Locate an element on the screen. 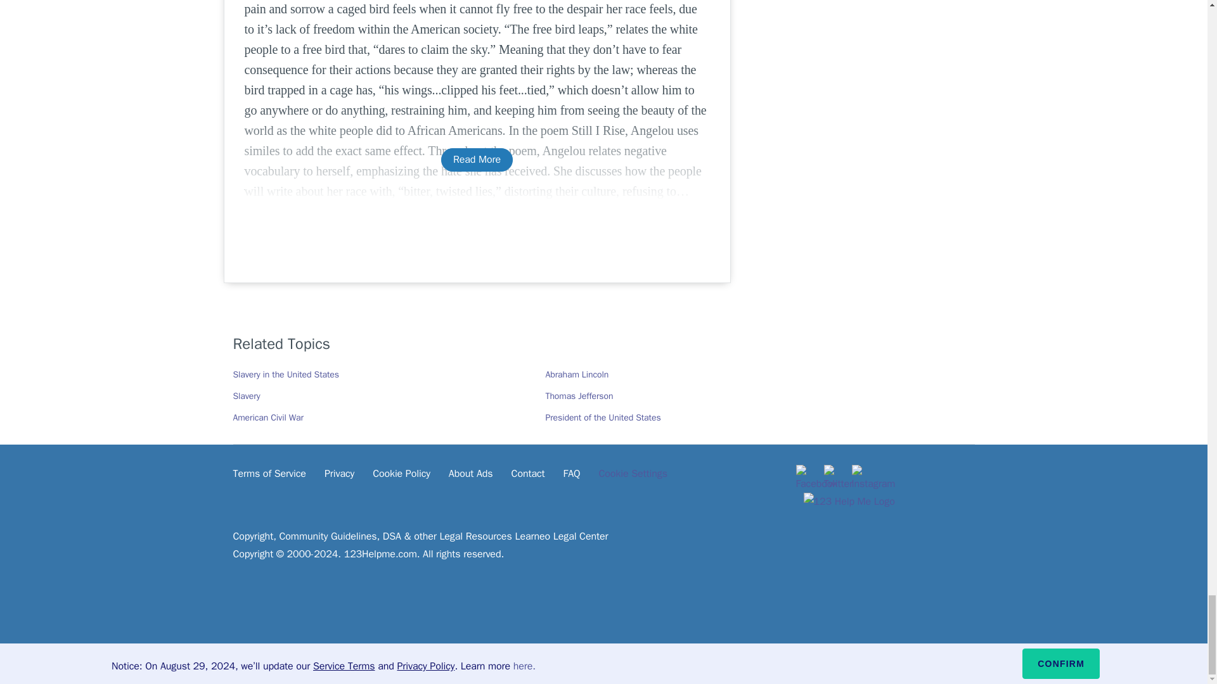 This screenshot has height=684, width=1217. Thomas Jefferson is located at coordinates (579, 395).